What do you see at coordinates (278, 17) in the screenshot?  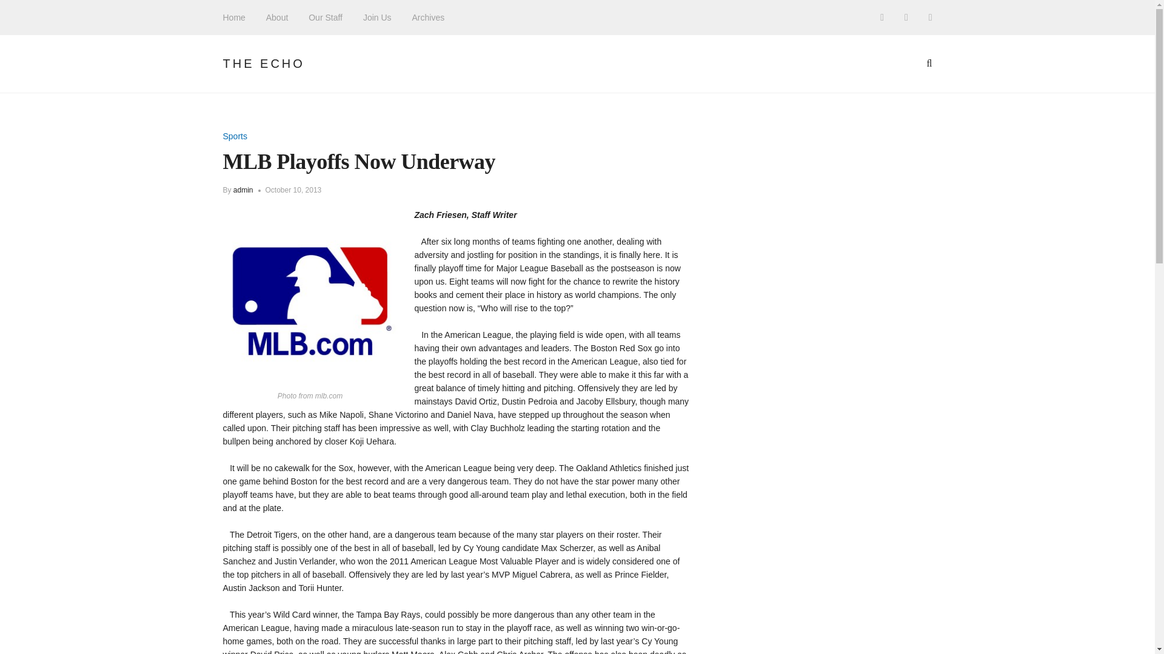 I see `About` at bounding box center [278, 17].